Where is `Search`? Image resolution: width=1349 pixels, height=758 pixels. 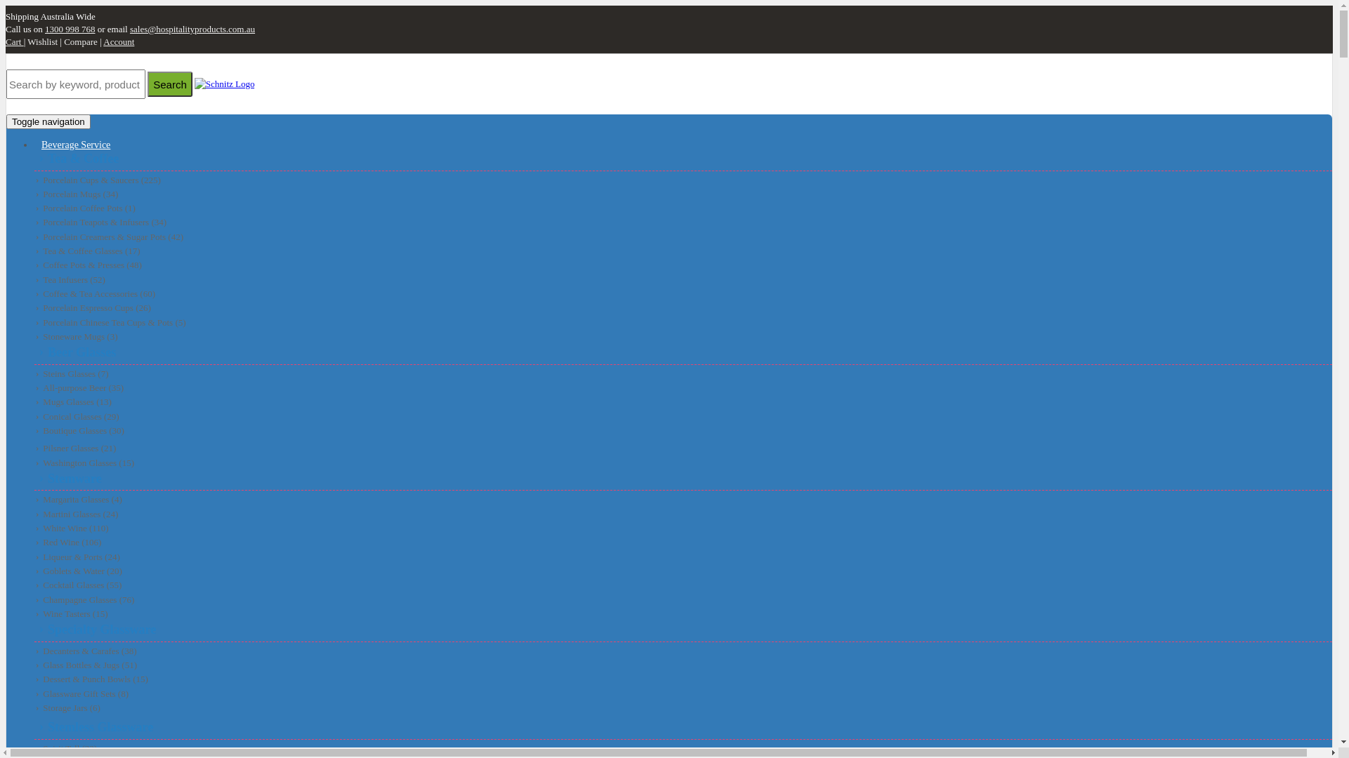
Search is located at coordinates (170, 84).